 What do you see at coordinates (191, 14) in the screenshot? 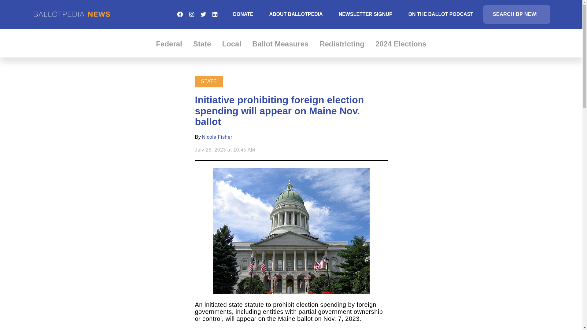
I see `Instagram` at bounding box center [191, 14].